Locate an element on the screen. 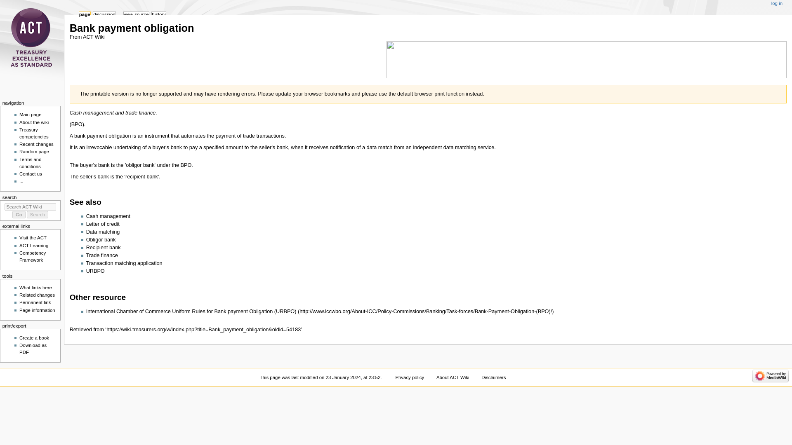 Image resolution: width=792 pixels, height=445 pixels. Letter of credit is located at coordinates (103, 224).